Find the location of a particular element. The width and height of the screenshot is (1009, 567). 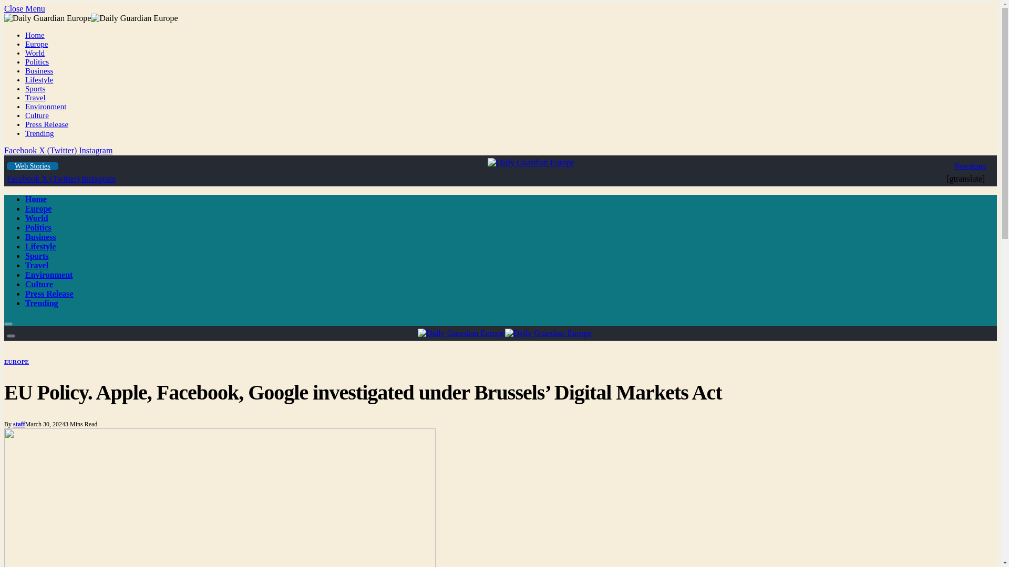

Europe is located at coordinates (38, 208).